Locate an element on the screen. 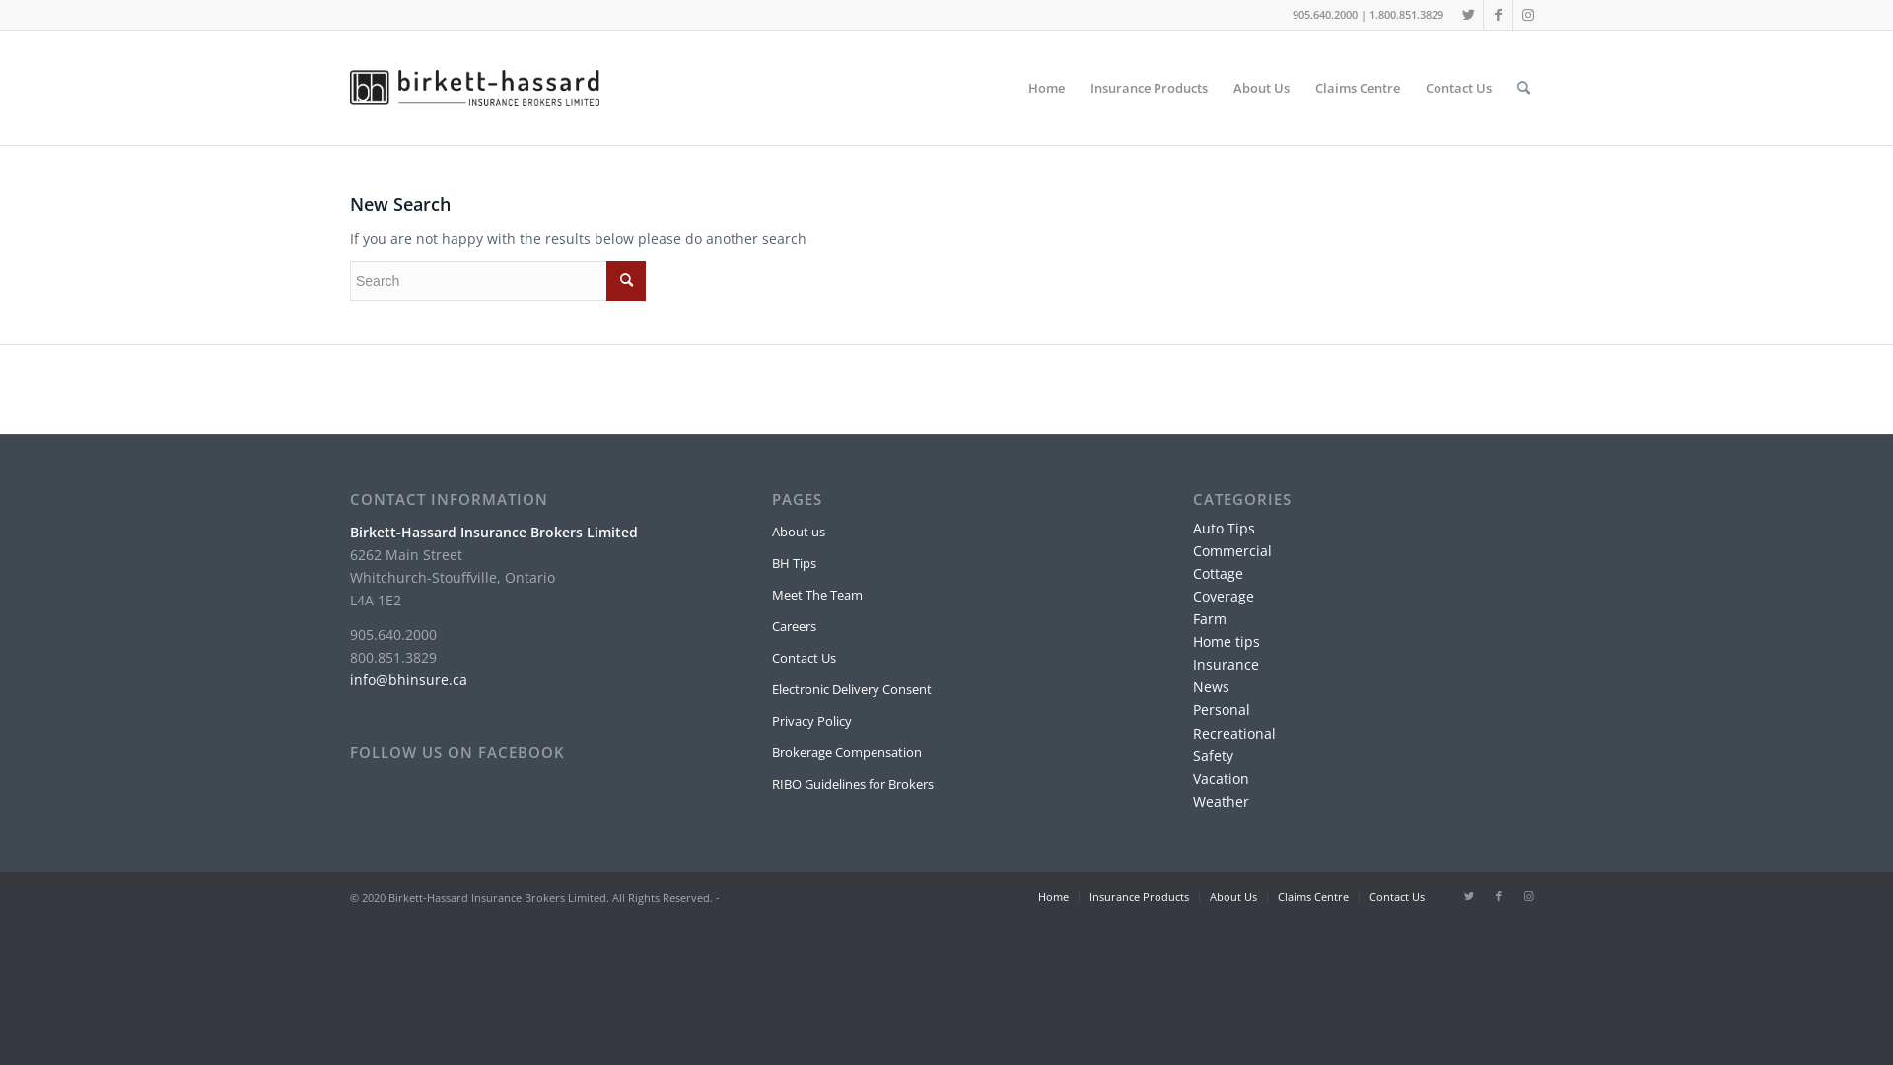 The height and width of the screenshot is (1065, 1893). Claims Centre is located at coordinates (1358, 88).